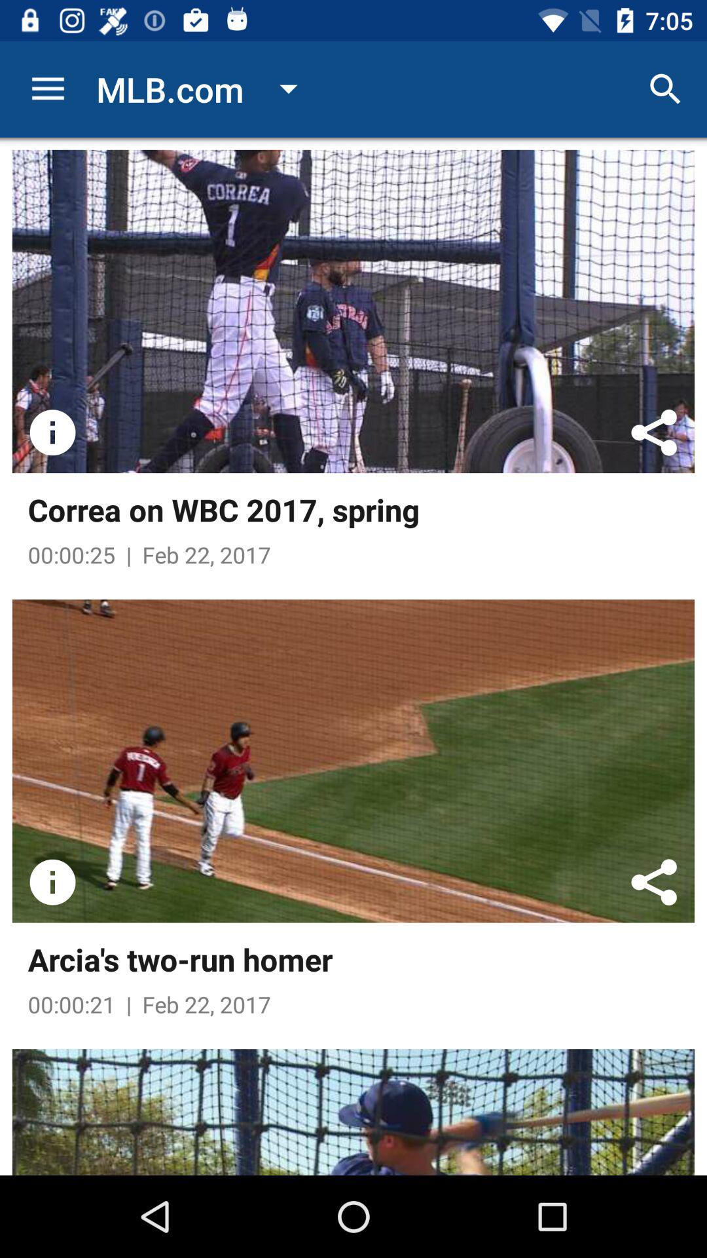  What do you see at coordinates (654, 882) in the screenshot?
I see `share news` at bounding box center [654, 882].